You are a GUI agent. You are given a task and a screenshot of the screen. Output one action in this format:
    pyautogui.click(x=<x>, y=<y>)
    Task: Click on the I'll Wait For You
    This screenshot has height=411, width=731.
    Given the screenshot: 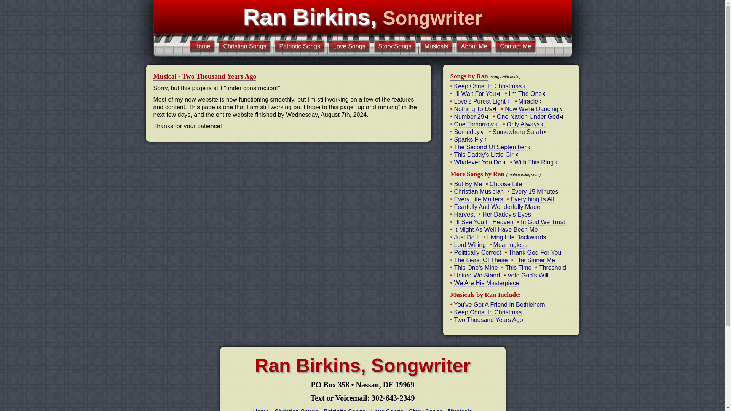 What is the action you would take?
    pyautogui.click(x=477, y=94)
    